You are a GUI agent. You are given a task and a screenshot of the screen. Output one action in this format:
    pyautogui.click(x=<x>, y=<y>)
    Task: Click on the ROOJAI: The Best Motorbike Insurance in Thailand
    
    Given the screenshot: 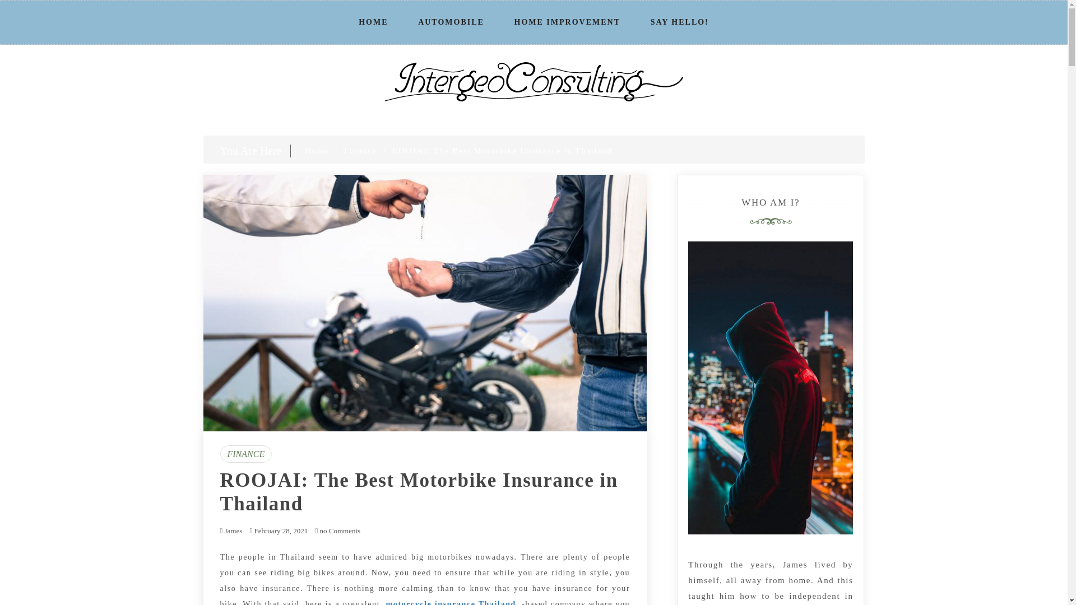 What is the action you would take?
    pyautogui.click(x=418, y=492)
    